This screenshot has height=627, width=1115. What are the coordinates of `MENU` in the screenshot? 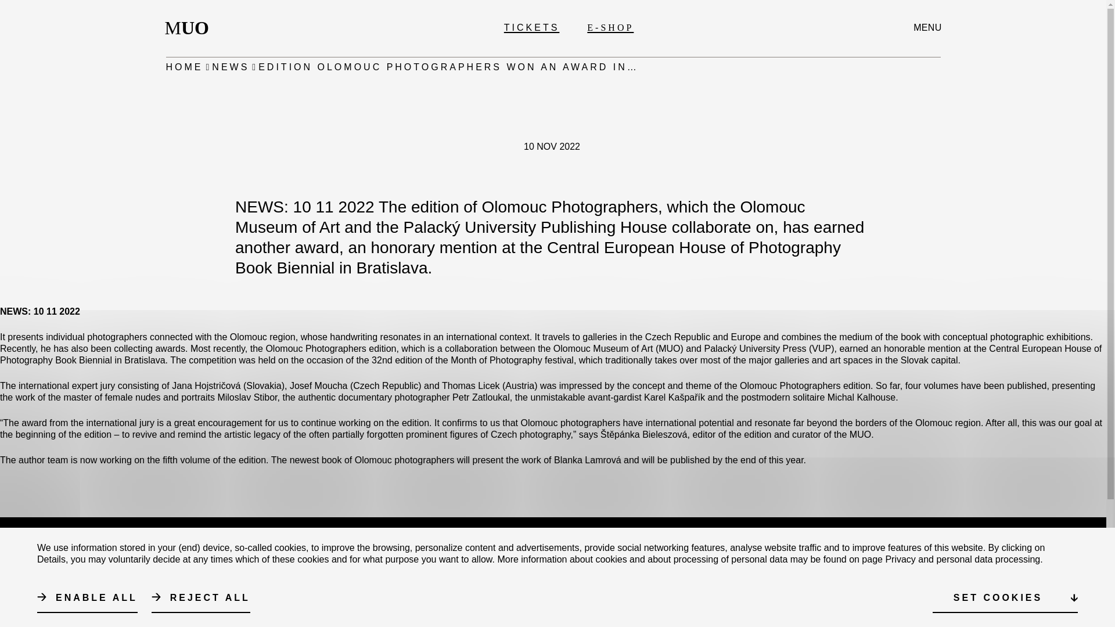 It's located at (927, 27).